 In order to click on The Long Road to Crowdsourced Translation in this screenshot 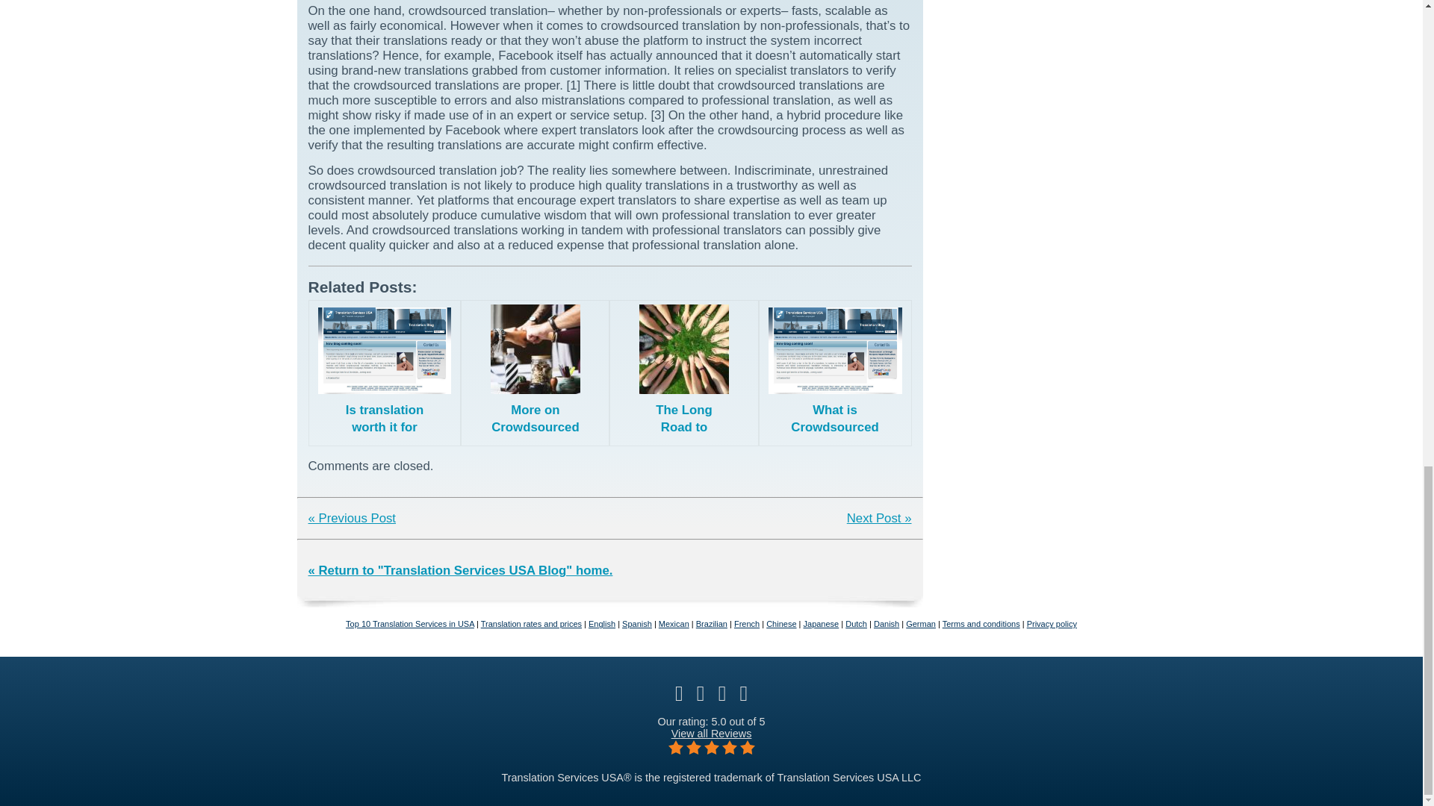, I will do `click(684, 373)`.